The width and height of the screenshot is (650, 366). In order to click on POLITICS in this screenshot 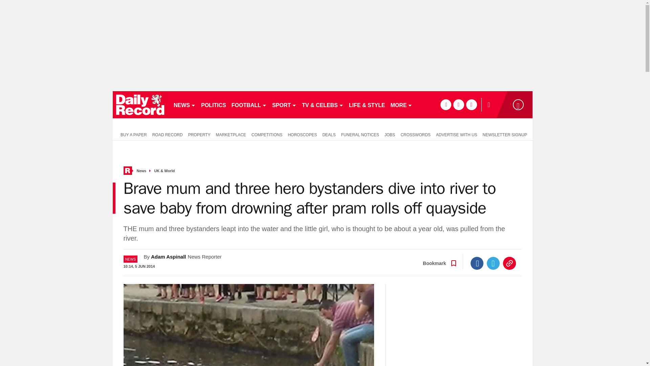, I will do `click(213, 104)`.